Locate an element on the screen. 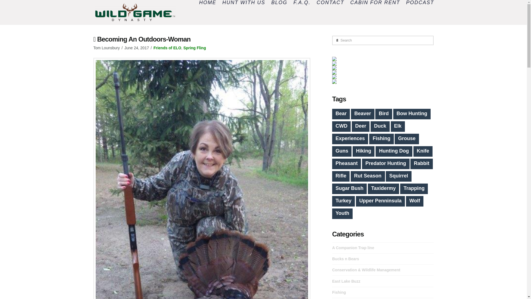 Image resolution: width=531 pixels, height=299 pixels. Bow Hunting is located at coordinates (412, 114).